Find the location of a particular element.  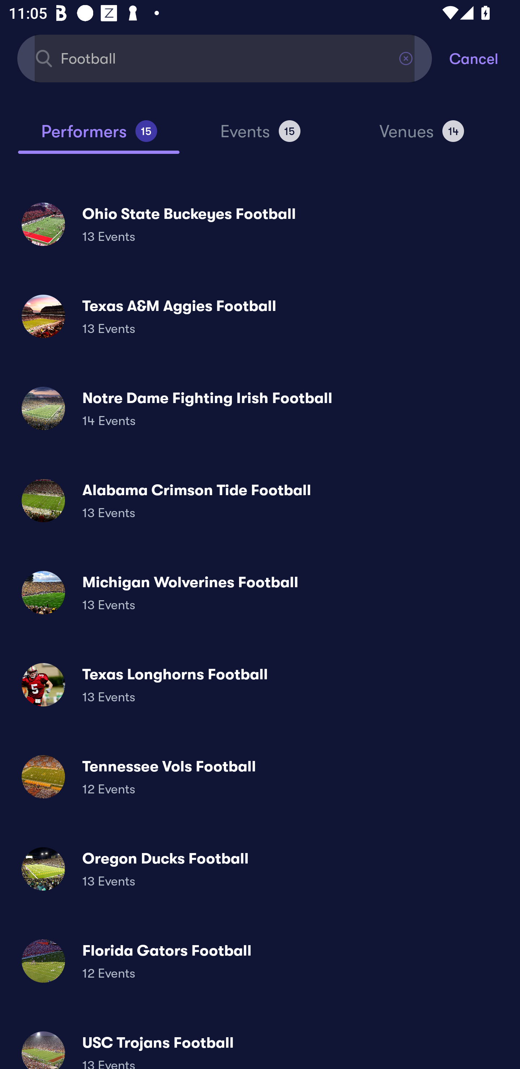

Alabama Crimson Tide Football 13 Events is located at coordinates (260, 501).